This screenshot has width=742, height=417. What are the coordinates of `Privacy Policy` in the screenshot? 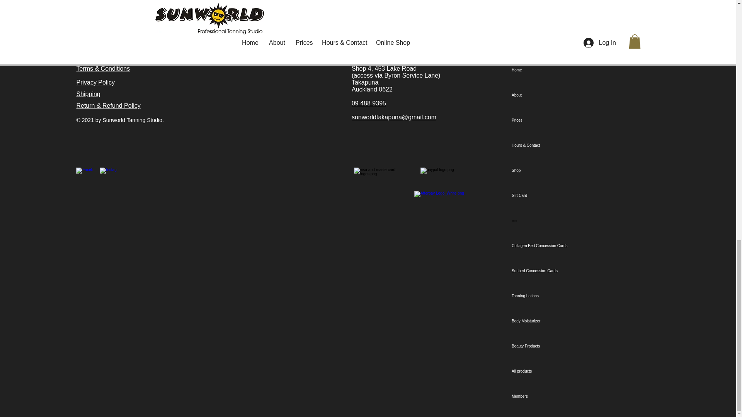 It's located at (95, 83).